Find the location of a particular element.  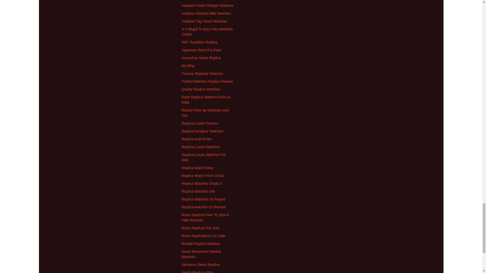

Imitation Tag Heuer Watches is located at coordinates (204, 21).